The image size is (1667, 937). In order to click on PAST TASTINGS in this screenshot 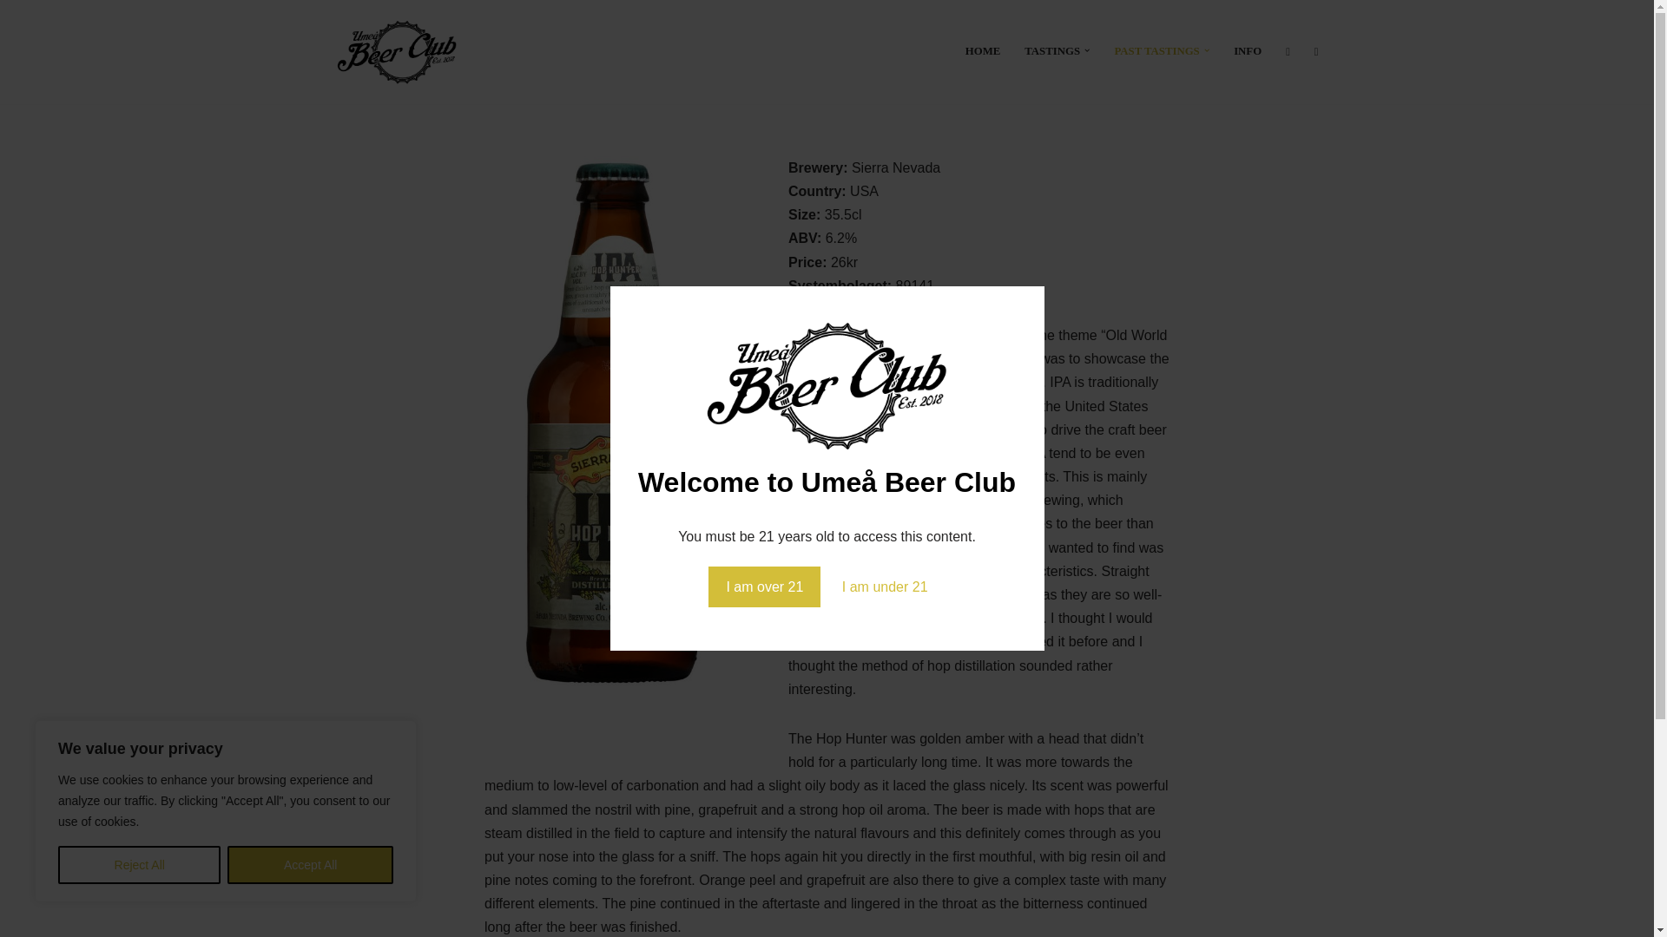, I will do `click(1156, 50)`.